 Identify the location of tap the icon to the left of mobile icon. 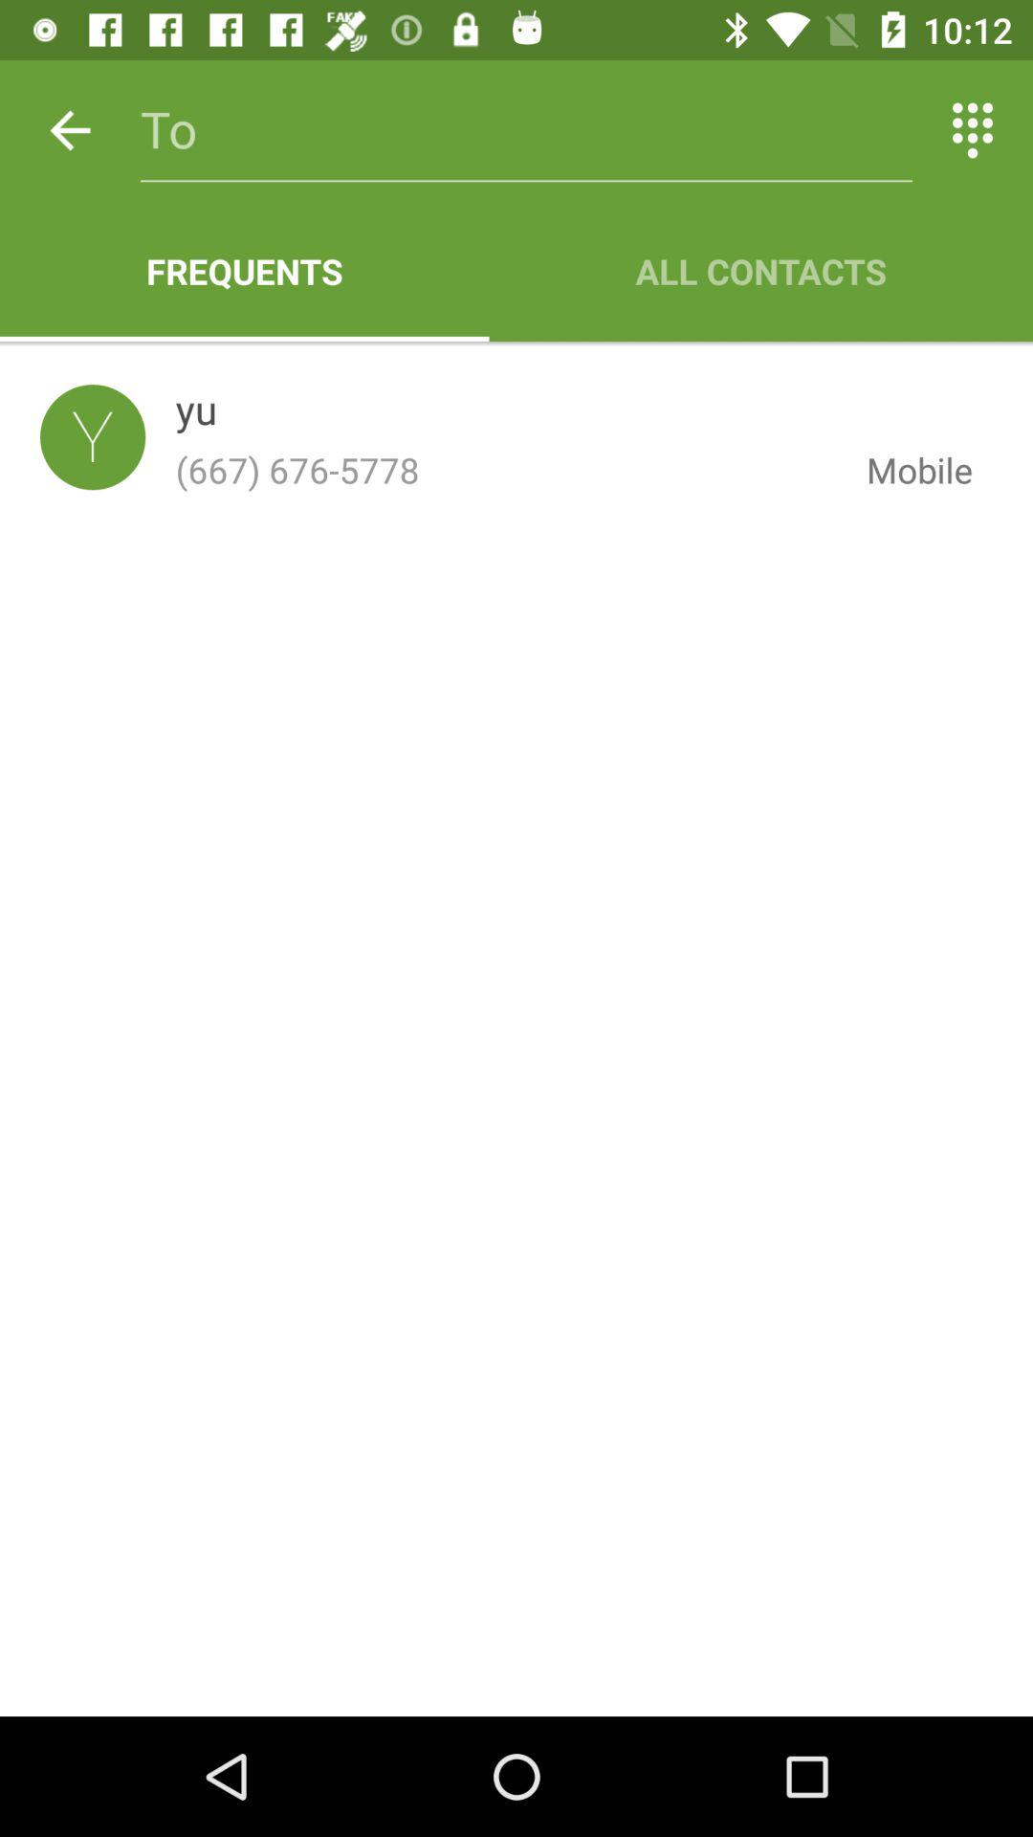
(196, 413).